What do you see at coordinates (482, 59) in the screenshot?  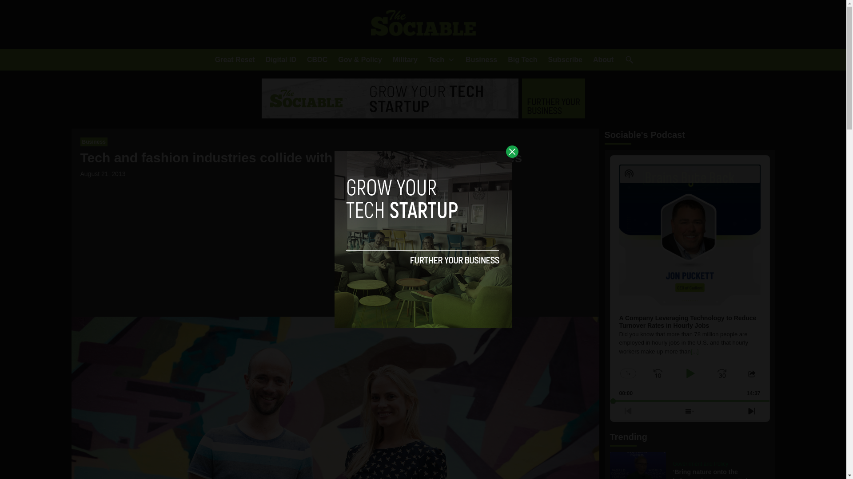 I see `Business` at bounding box center [482, 59].